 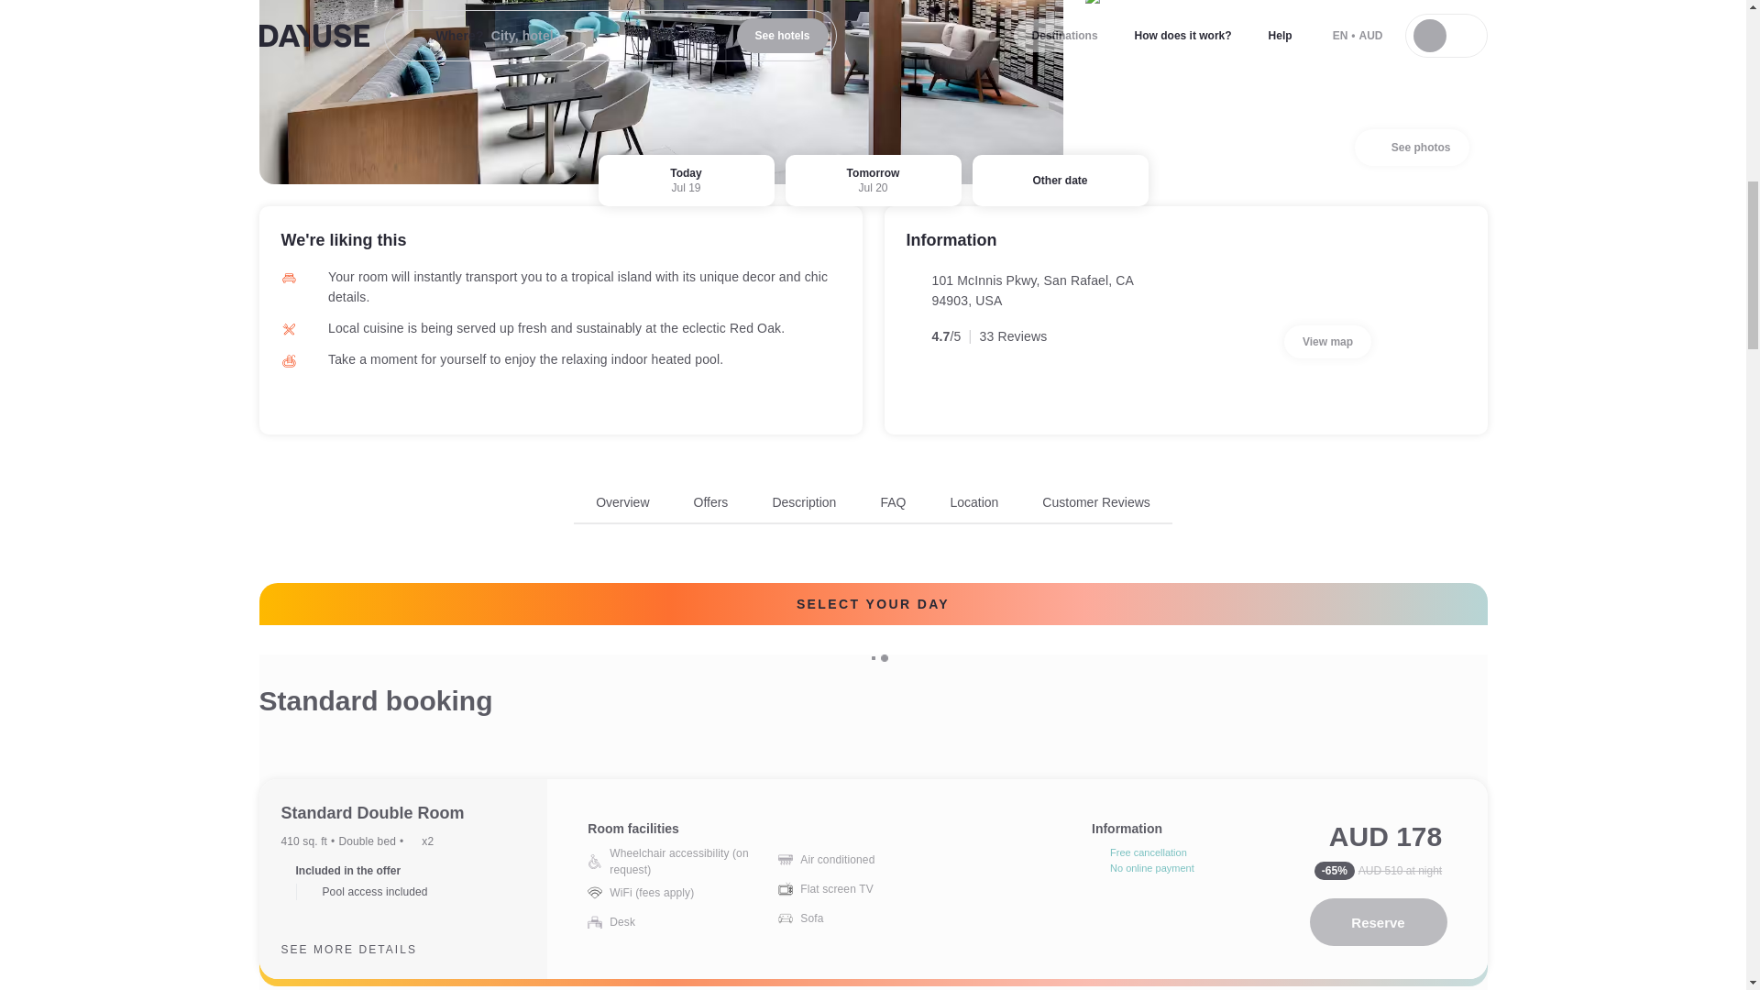 What do you see at coordinates (363, 949) in the screenshot?
I see `SEE MORE DETAILS` at bounding box center [363, 949].